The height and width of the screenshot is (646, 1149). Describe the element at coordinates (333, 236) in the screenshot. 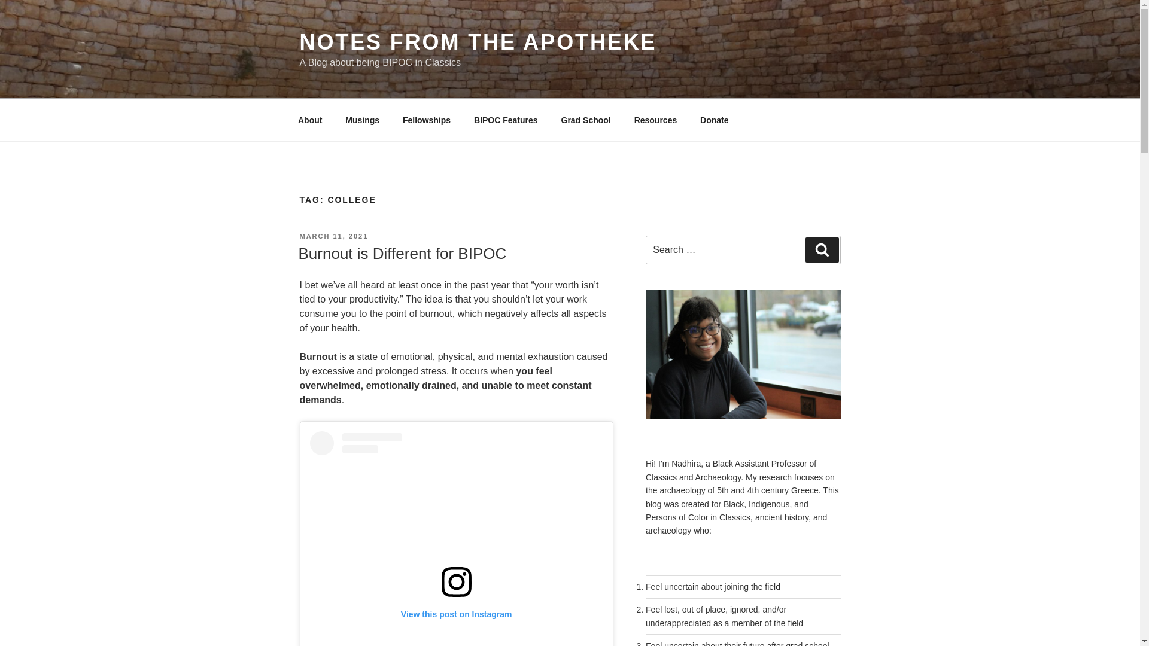

I see `MARCH 11, 2021` at that location.